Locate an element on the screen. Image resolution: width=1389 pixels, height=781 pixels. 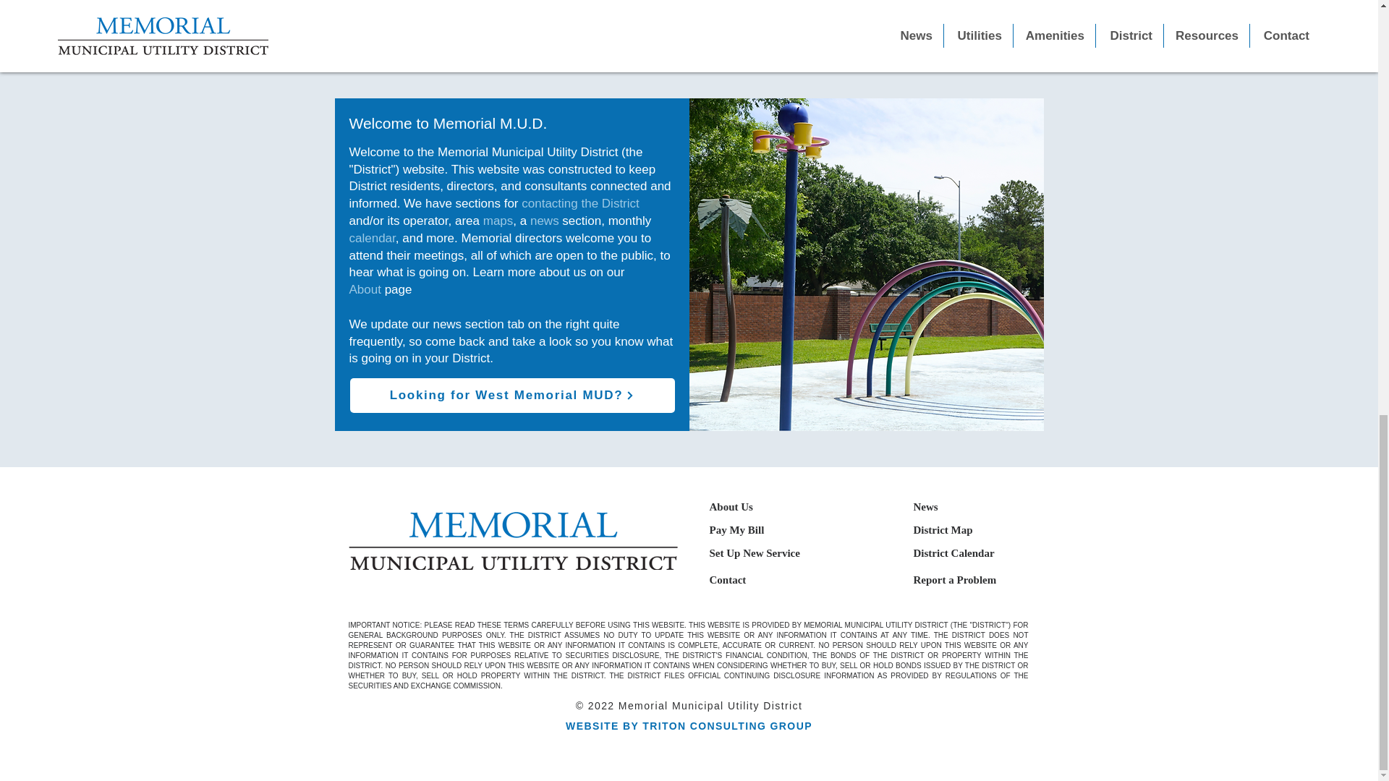
News is located at coordinates (925, 506).